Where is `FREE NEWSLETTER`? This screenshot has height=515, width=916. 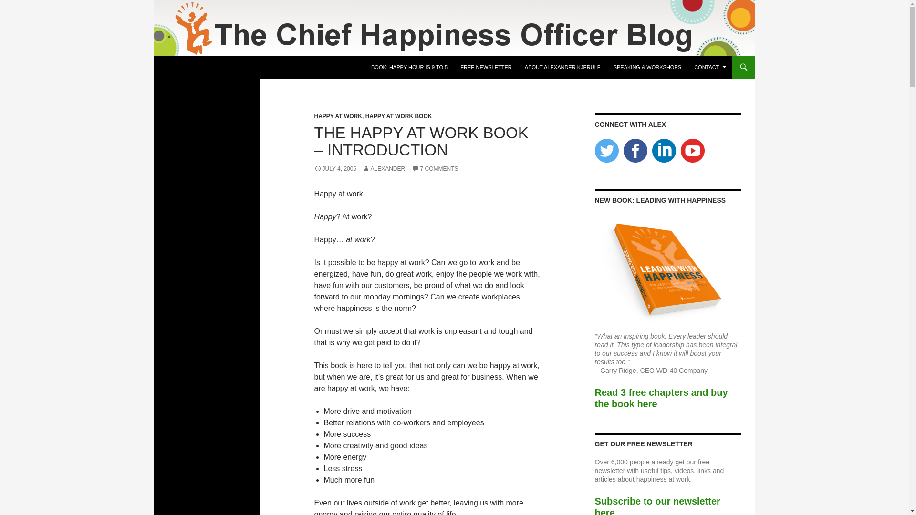 FREE NEWSLETTER is located at coordinates (486, 67).